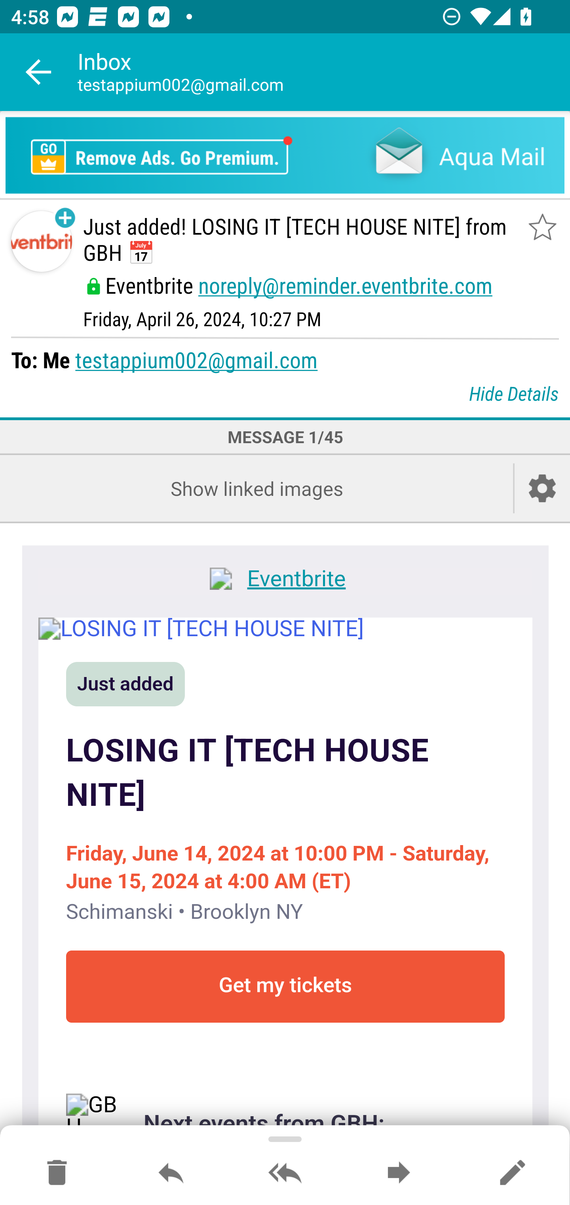 The width and height of the screenshot is (570, 1205). Describe the element at coordinates (285, 1173) in the screenshot. I see `Reply all` at that location.